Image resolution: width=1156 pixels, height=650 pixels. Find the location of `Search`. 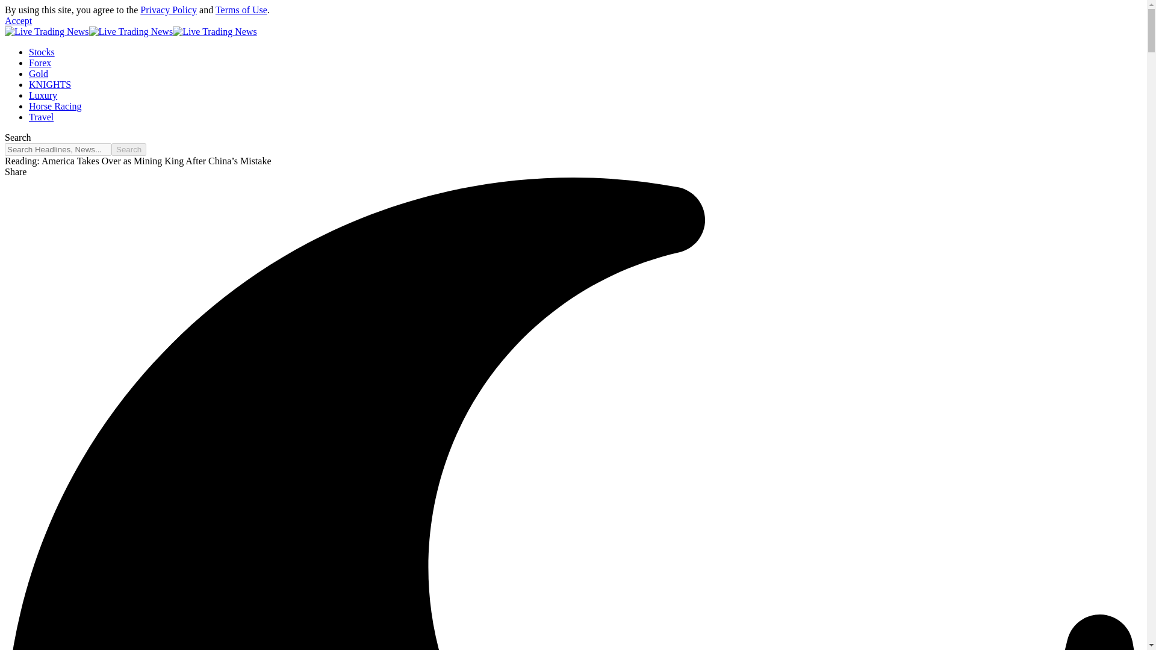

Search is located at coordinates (129, 149).